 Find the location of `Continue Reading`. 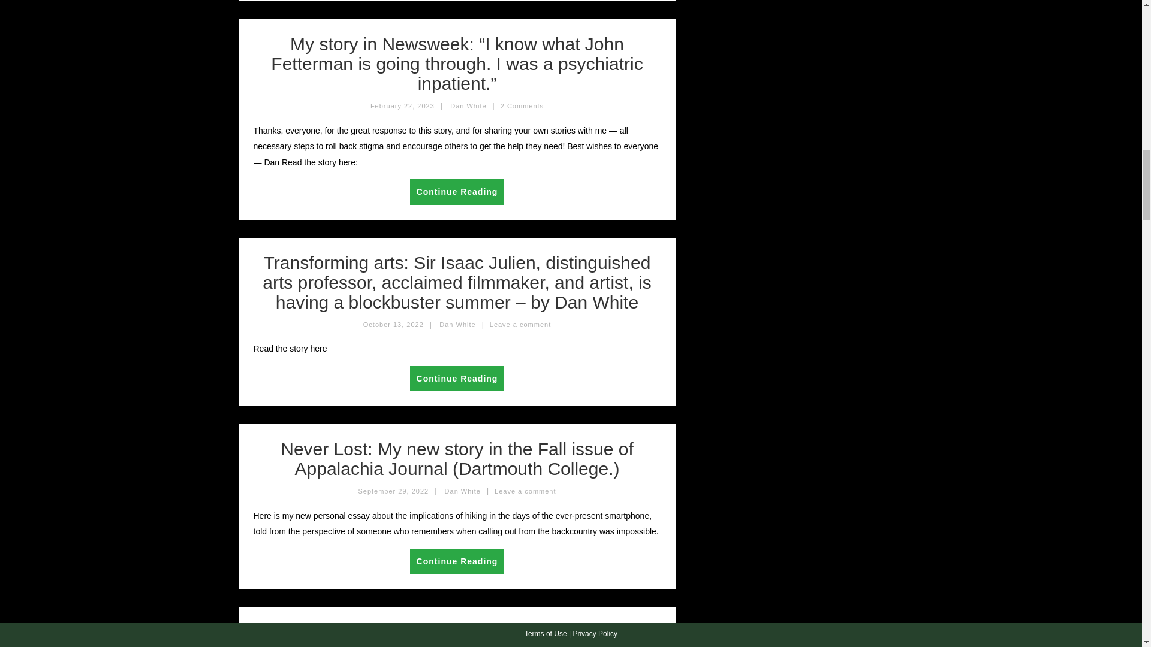

Continue Reading is located at coordinates (457, 561).